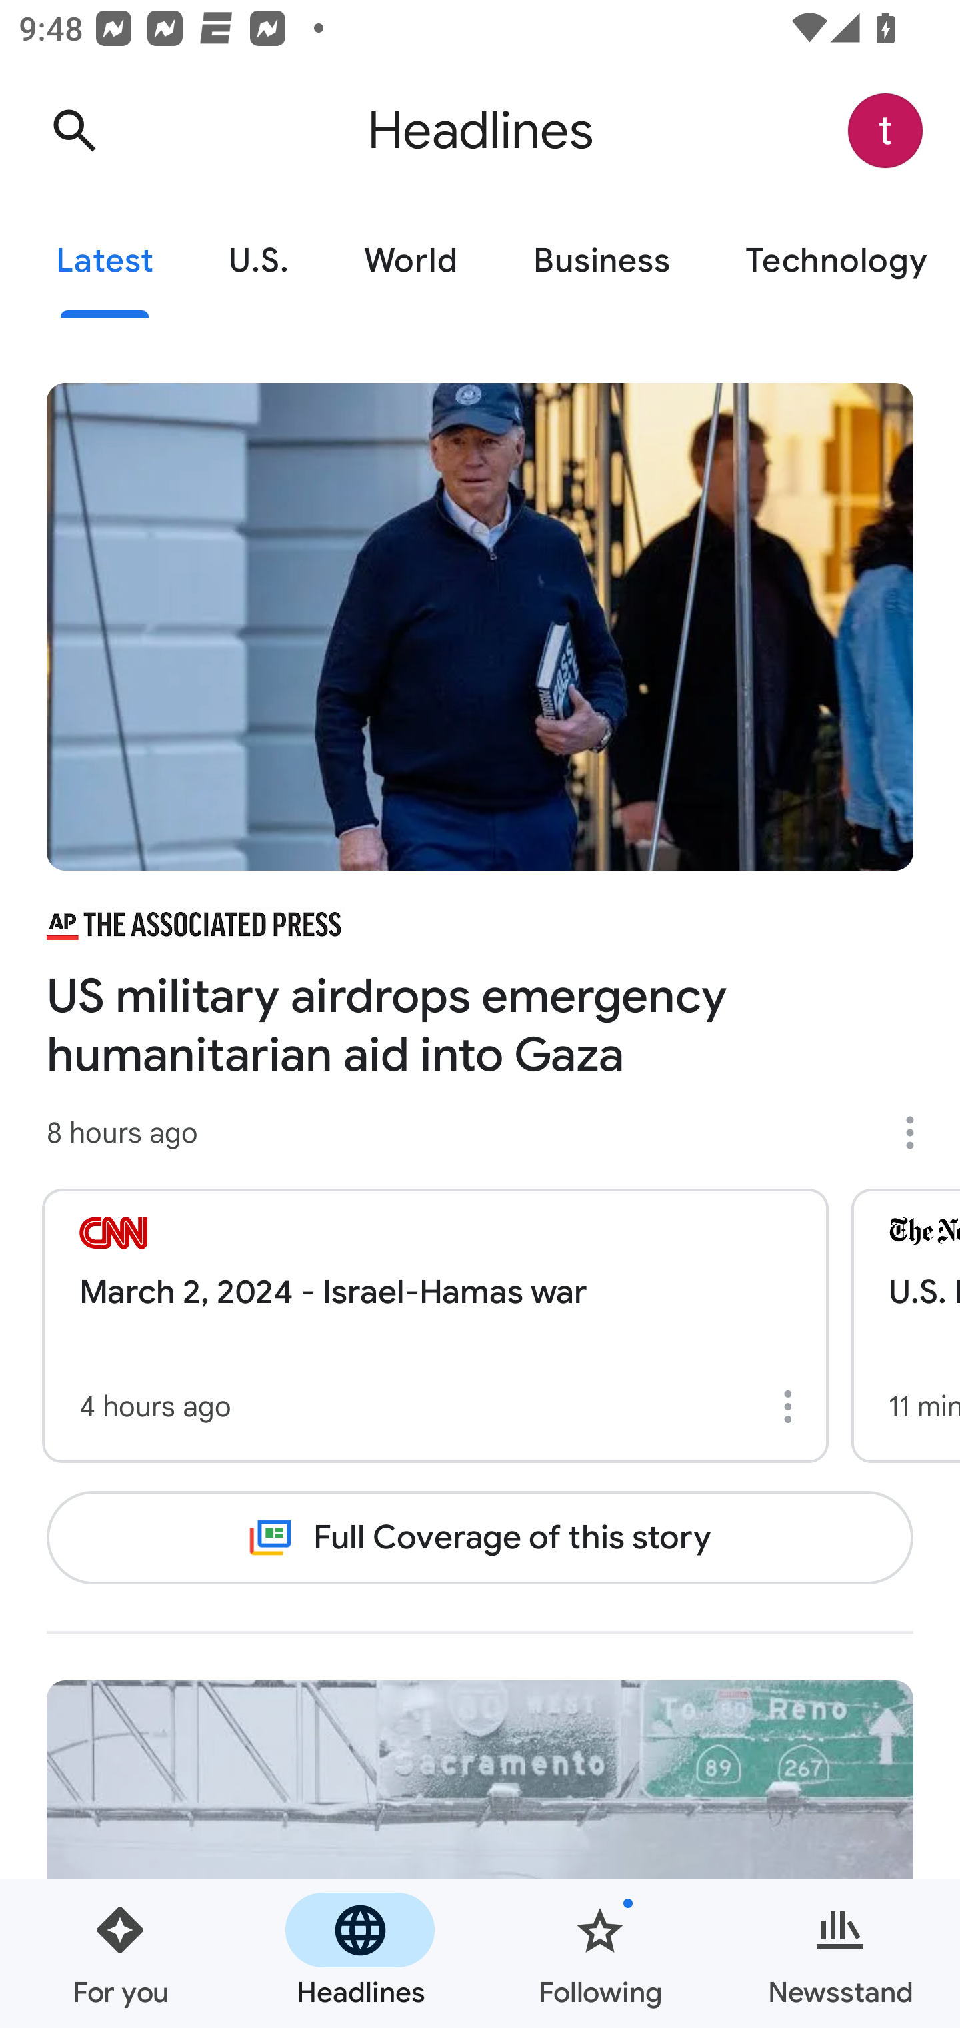  What do you see at coordinates (792, 1406) in the screenshot?
I see `More options` at bounding box center [792, 1406].